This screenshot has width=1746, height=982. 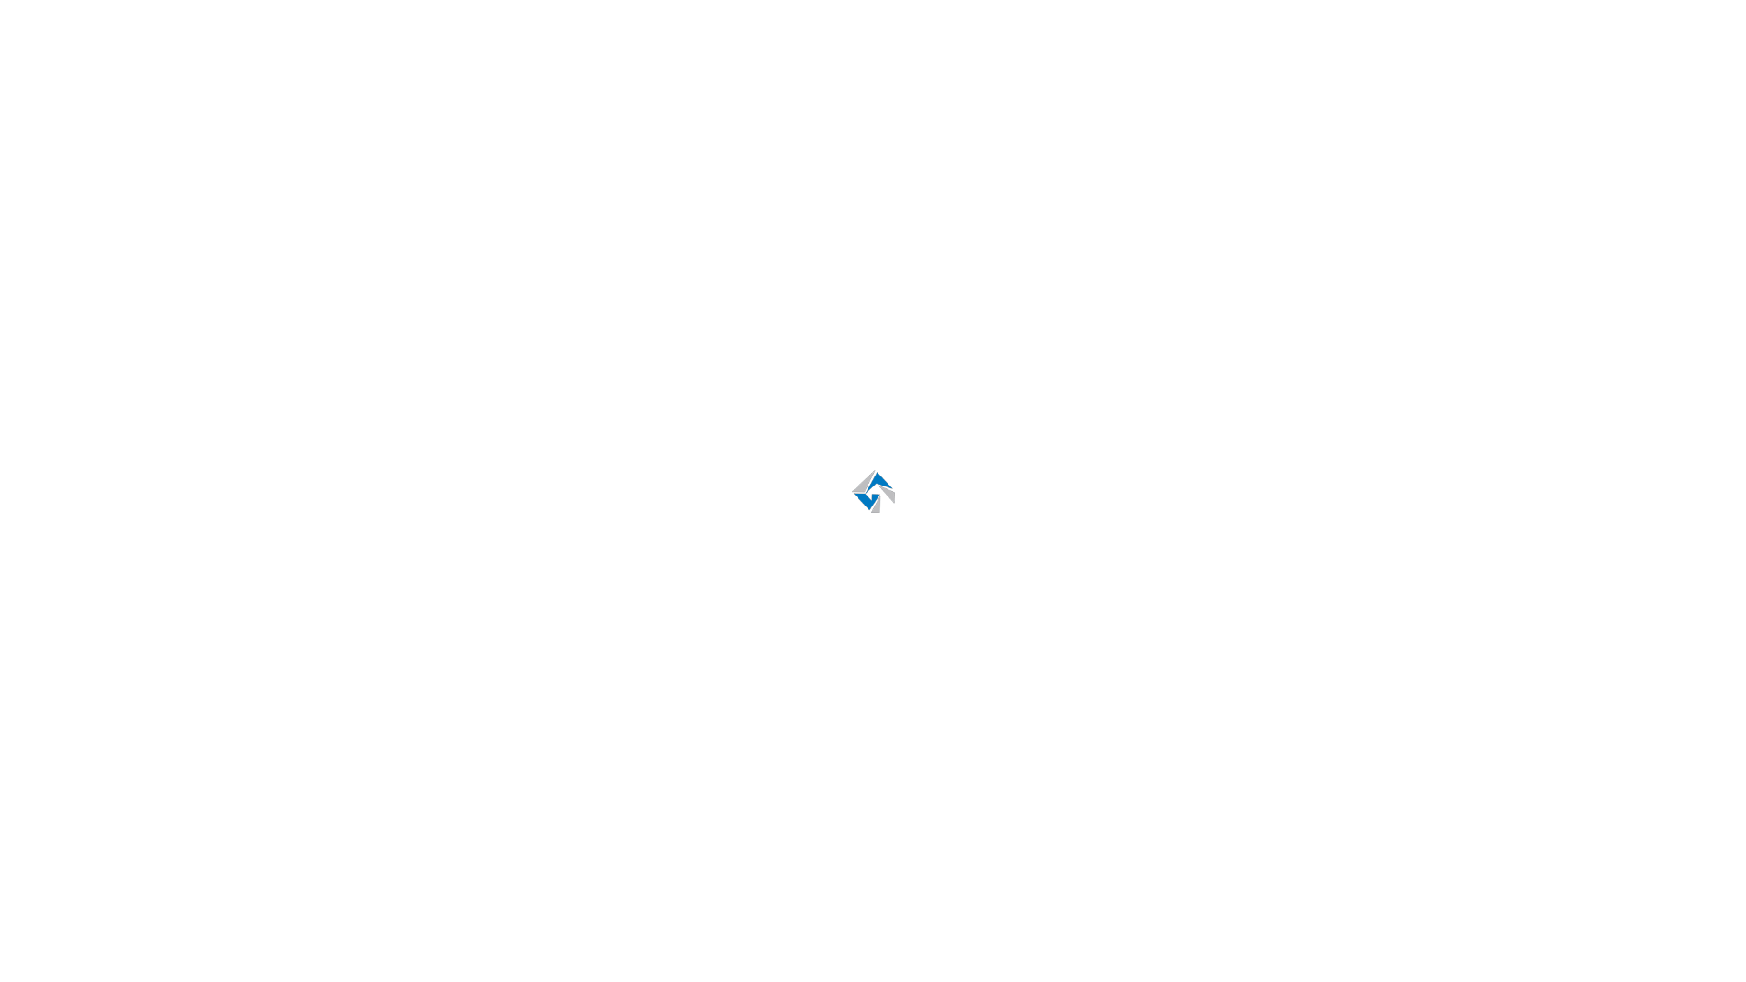 I want to click on GO HOME, so click(x=873, y=607).